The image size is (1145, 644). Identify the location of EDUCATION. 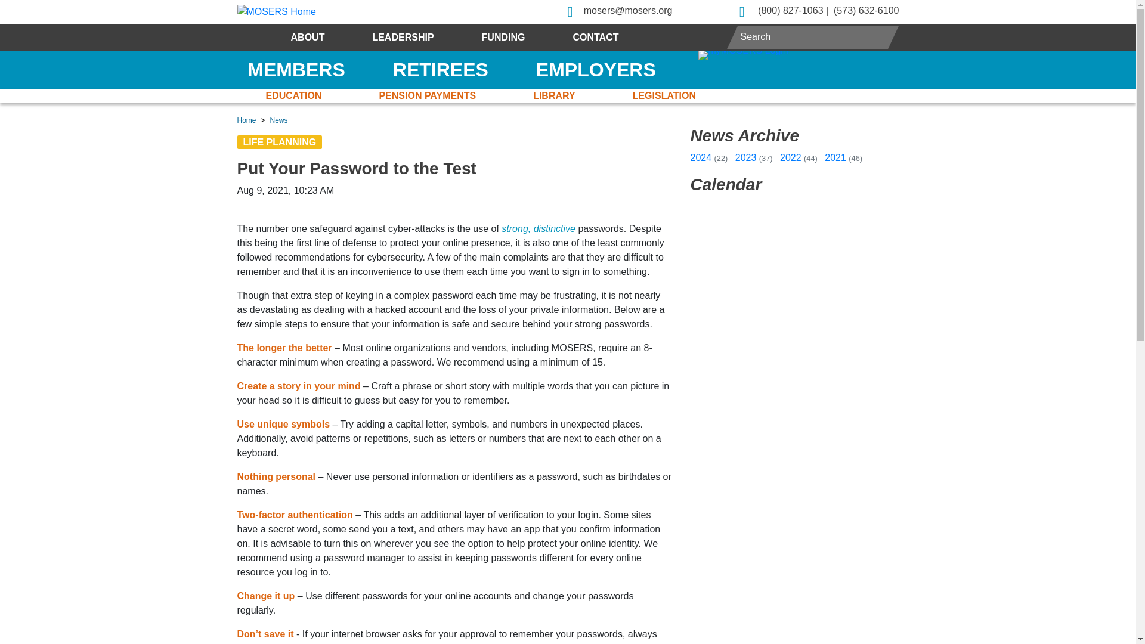
(293, 95).